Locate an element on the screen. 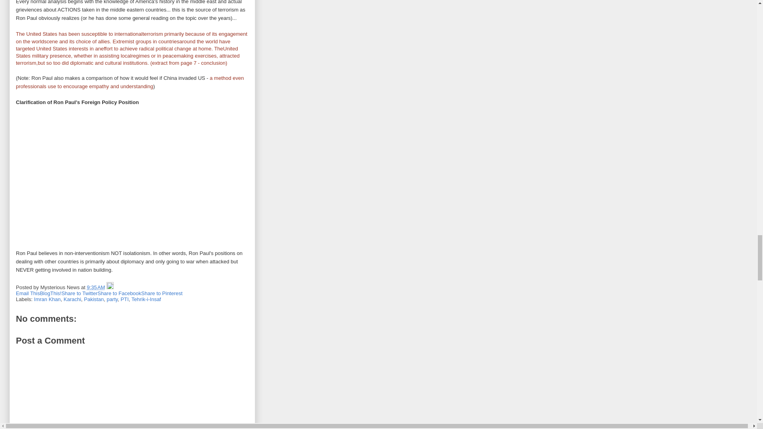 This screenshot has height=429, width=763. Share to Pinterest is located at coordinates (161, 293).